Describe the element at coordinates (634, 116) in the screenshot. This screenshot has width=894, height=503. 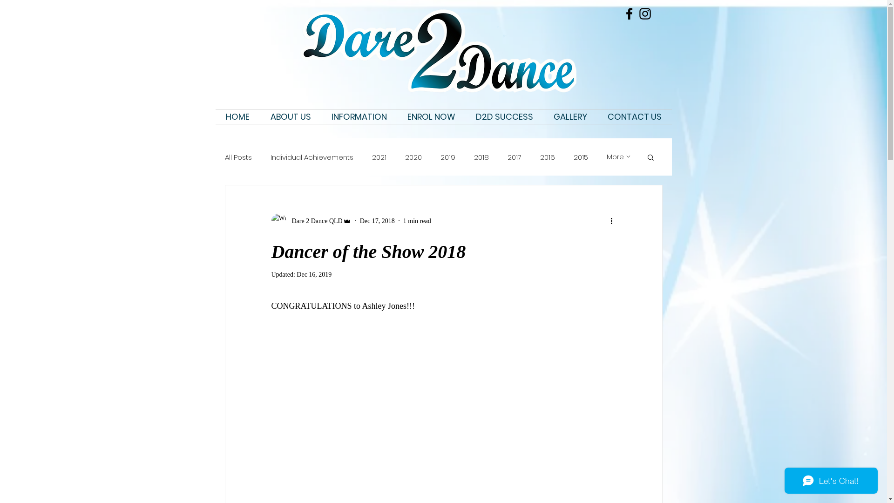
I see `CONTACT US` at that location.